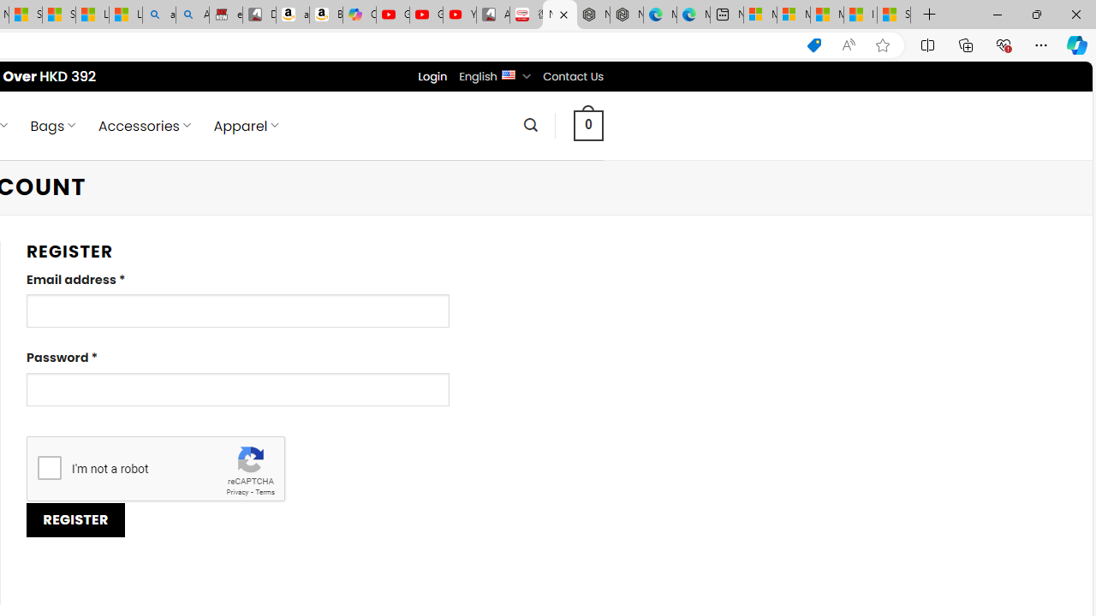 The width and height of the screenshot is (1096, 616). I want to click on Copilot, so click(360, 15).